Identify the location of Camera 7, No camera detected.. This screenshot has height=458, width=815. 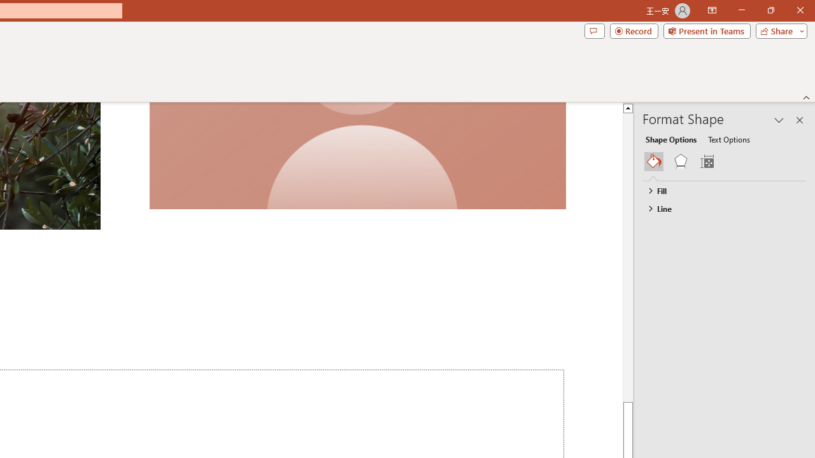
(357, 156).